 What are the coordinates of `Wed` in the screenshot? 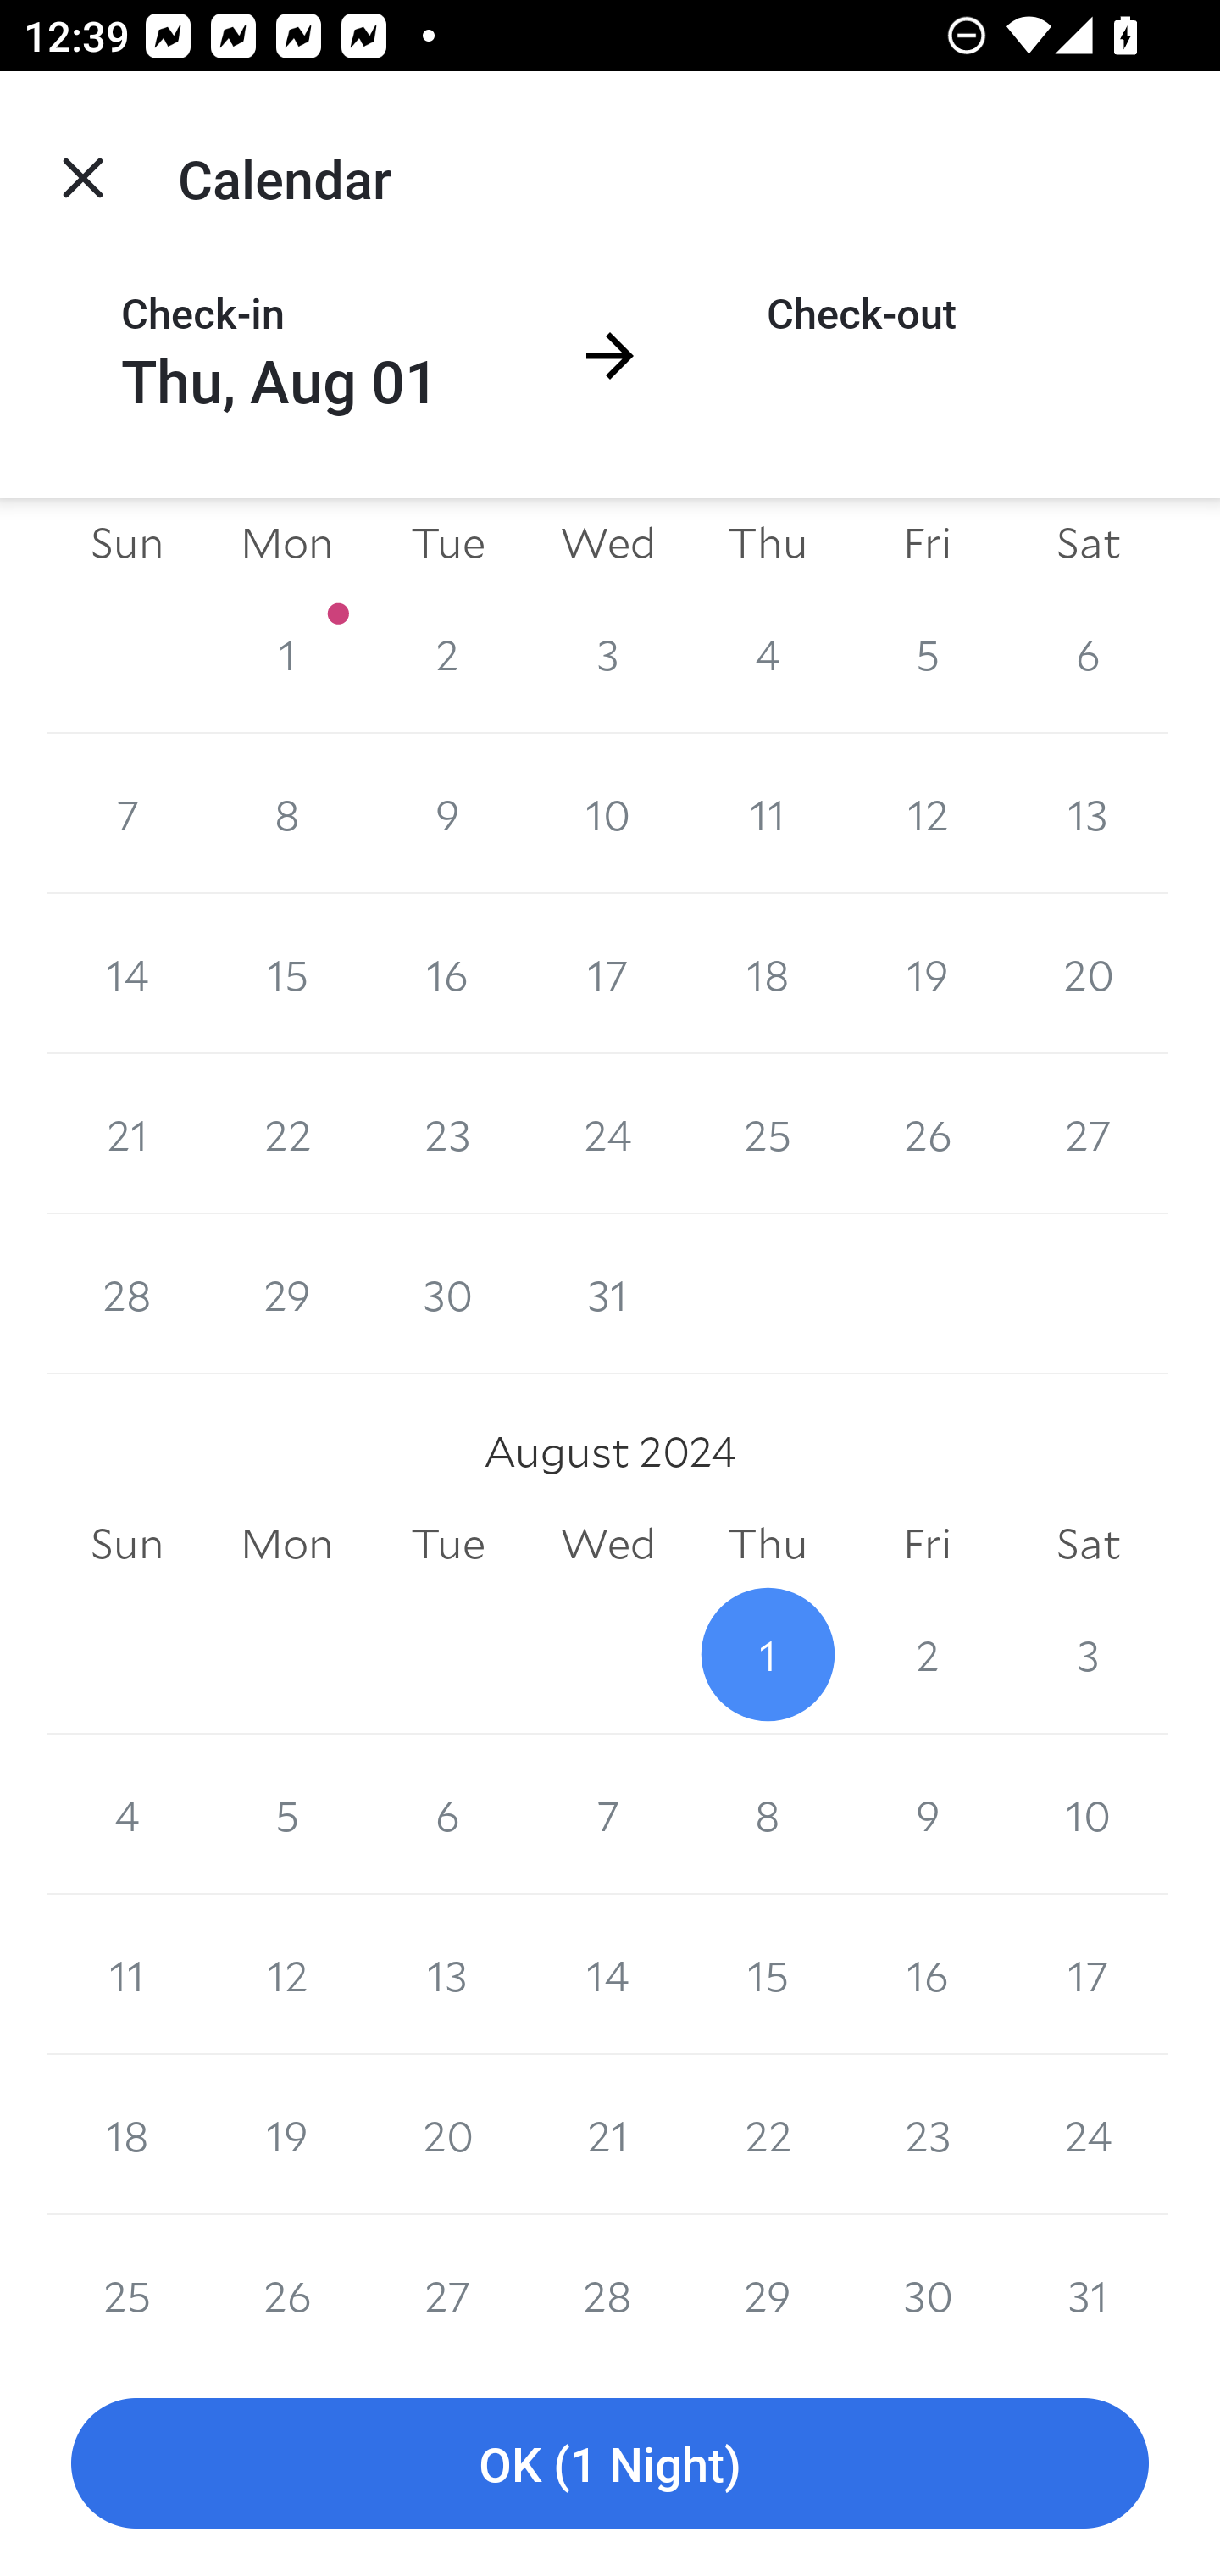 It's located at (608, 1544).